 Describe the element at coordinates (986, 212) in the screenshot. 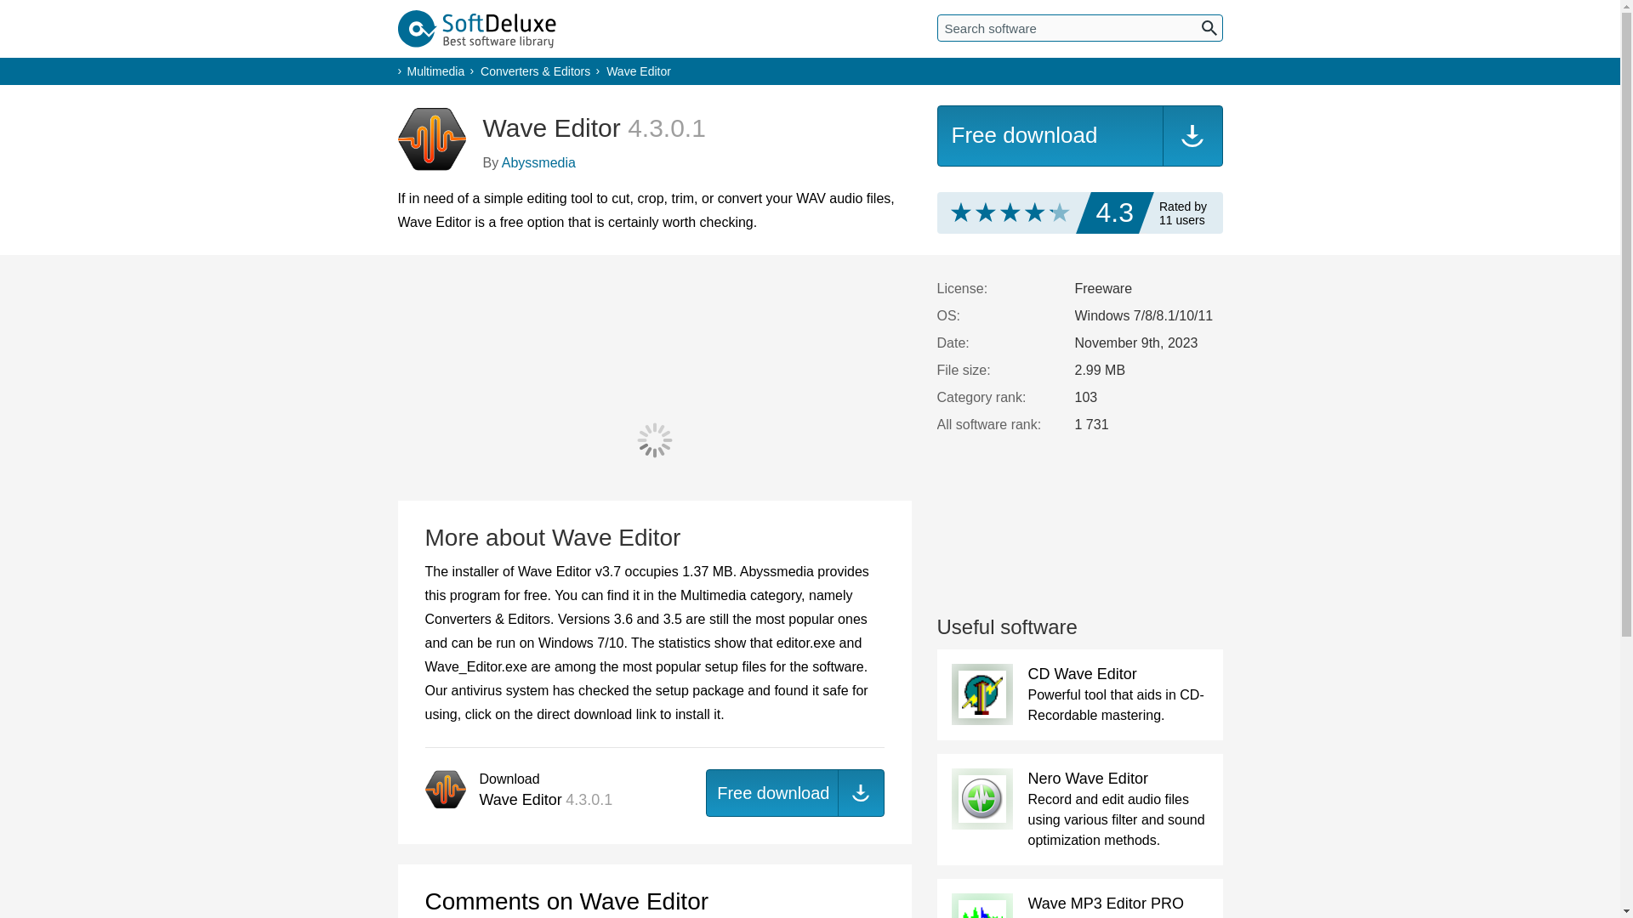

I see `3` at that location.